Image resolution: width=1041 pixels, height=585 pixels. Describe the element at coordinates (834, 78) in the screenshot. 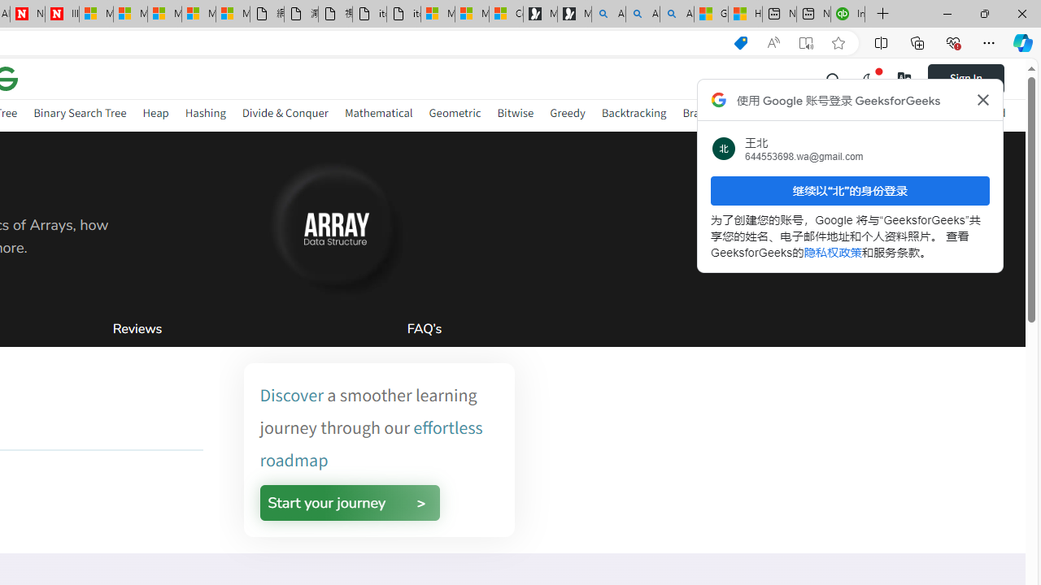

I see `Class: header-main__left-list-item gcse-search_li p-relative` at that location.